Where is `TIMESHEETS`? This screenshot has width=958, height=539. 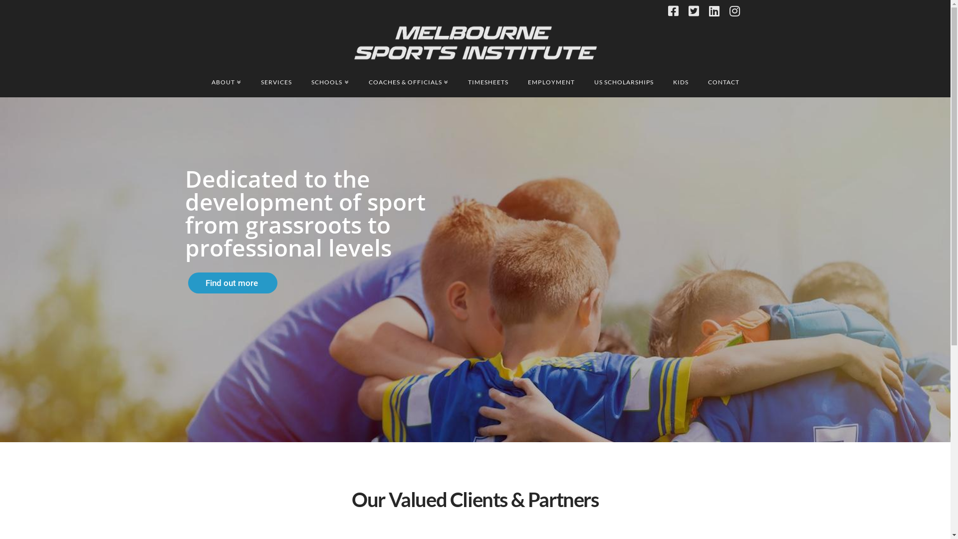 TIMESHEETS is located at coordinates (488, 82).